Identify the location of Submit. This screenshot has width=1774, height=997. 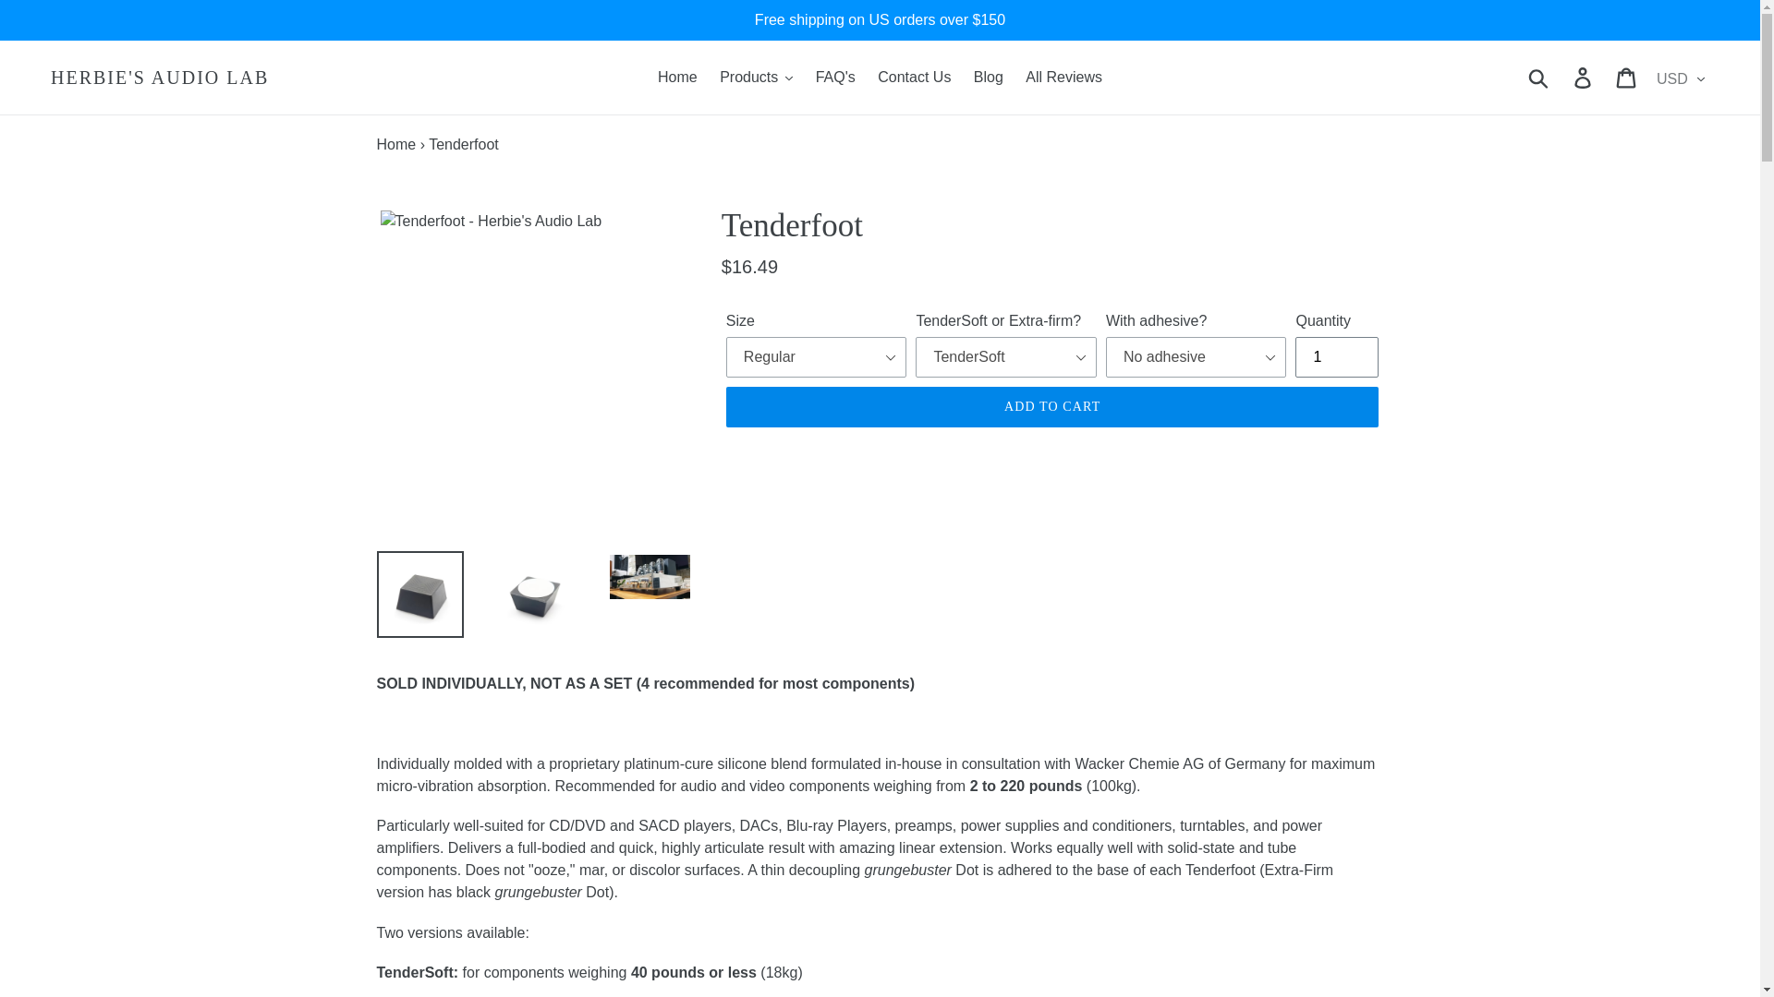
(1539, 77).